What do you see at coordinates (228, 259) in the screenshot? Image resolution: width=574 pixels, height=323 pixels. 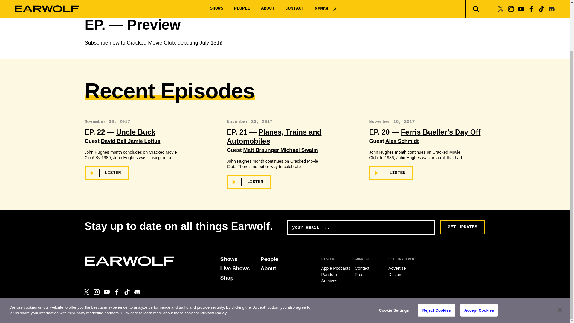 I see `Shows` at bounding box center [228, 259].